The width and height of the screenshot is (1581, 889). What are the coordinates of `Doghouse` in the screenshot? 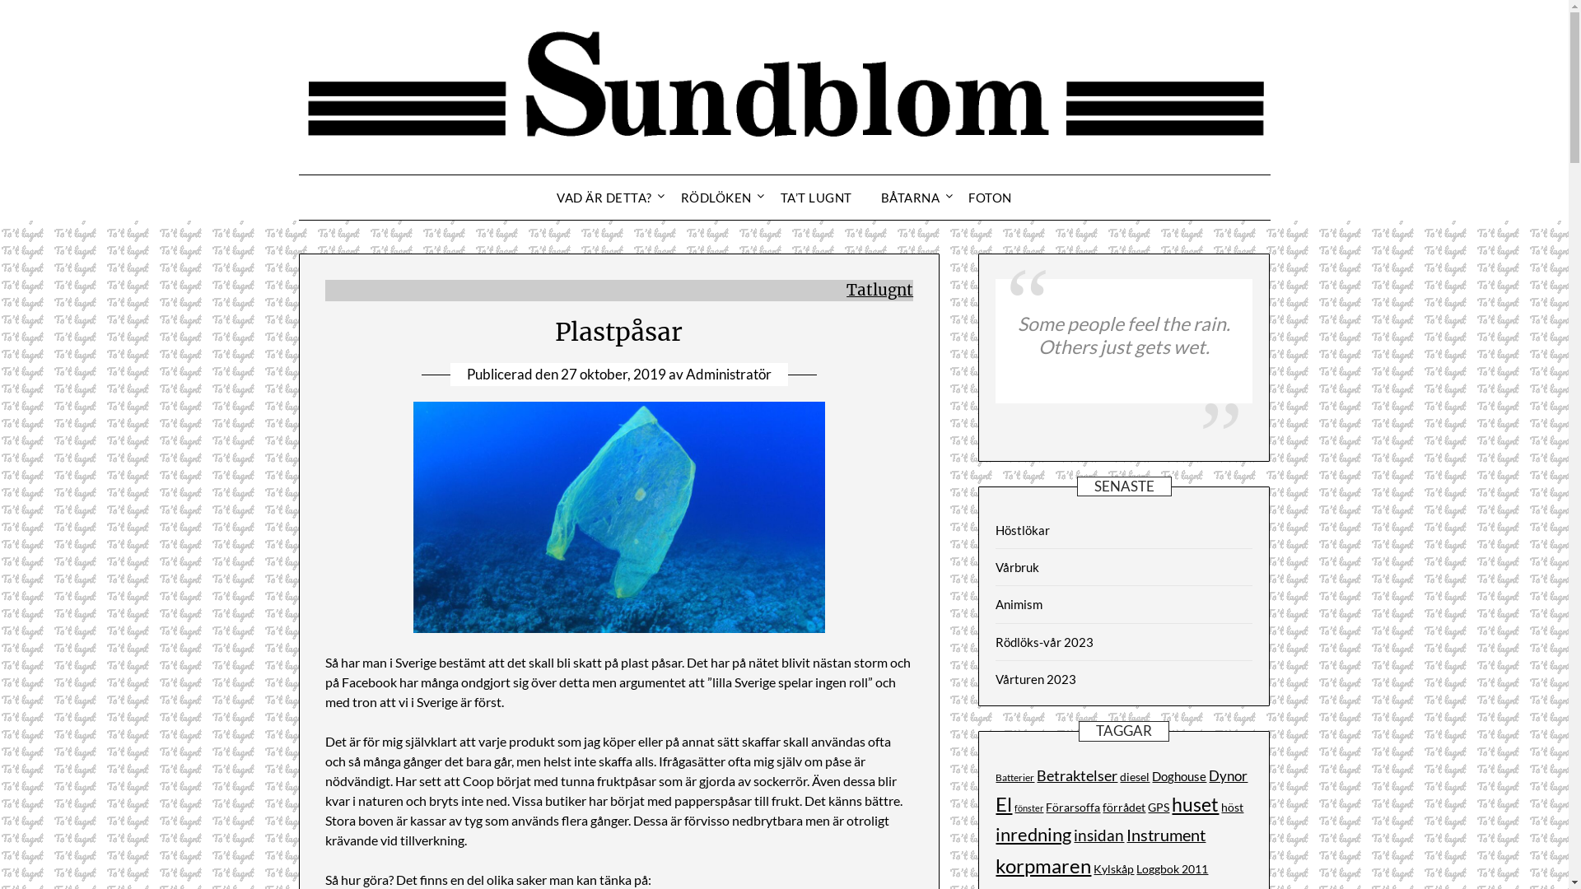 It's located at (1179, 776).